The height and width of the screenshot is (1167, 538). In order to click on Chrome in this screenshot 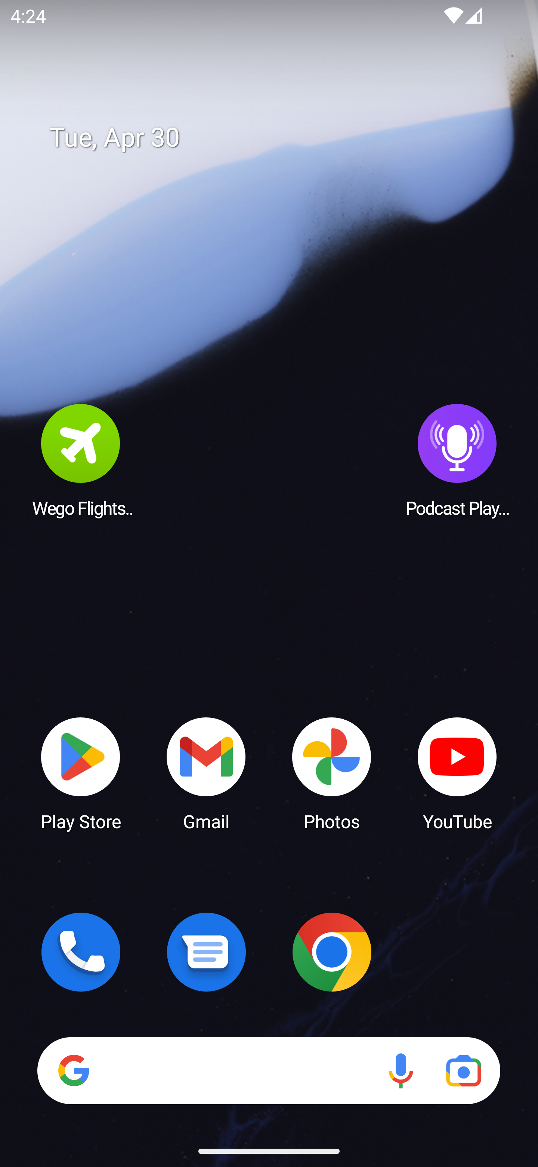, I will do `click(332, 952)`.